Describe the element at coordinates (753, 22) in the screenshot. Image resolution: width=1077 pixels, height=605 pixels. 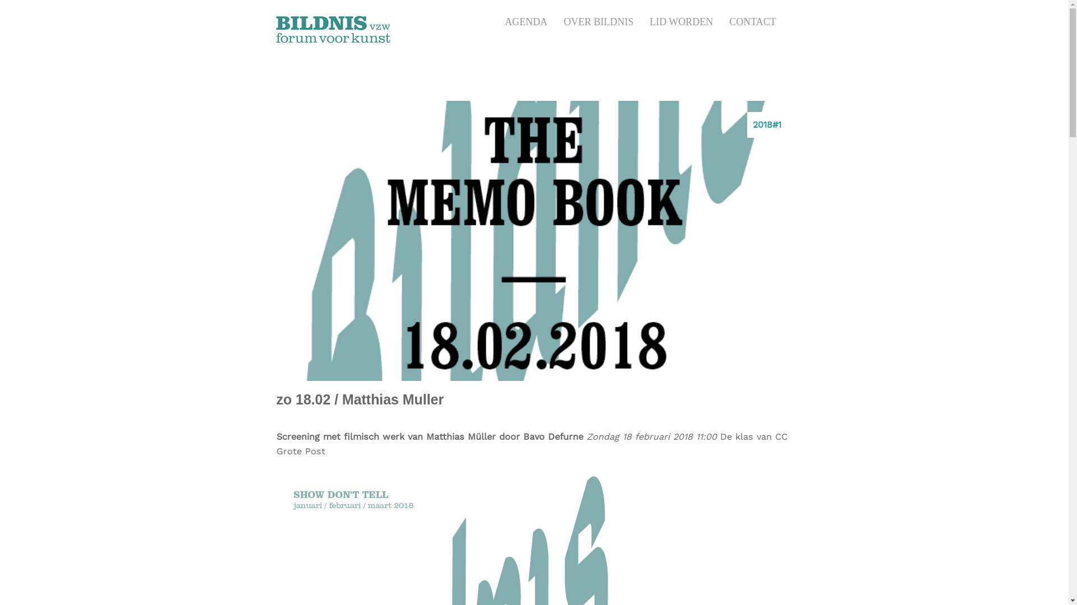
I see `CONTACT` at that location.